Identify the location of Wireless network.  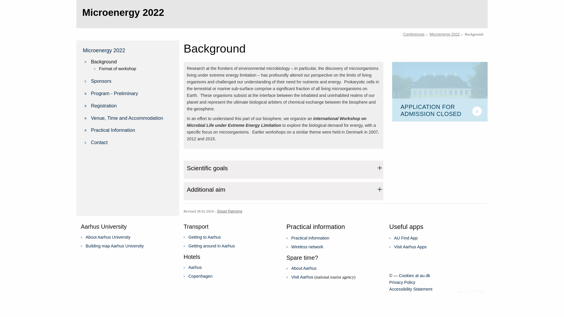
(307, 247).